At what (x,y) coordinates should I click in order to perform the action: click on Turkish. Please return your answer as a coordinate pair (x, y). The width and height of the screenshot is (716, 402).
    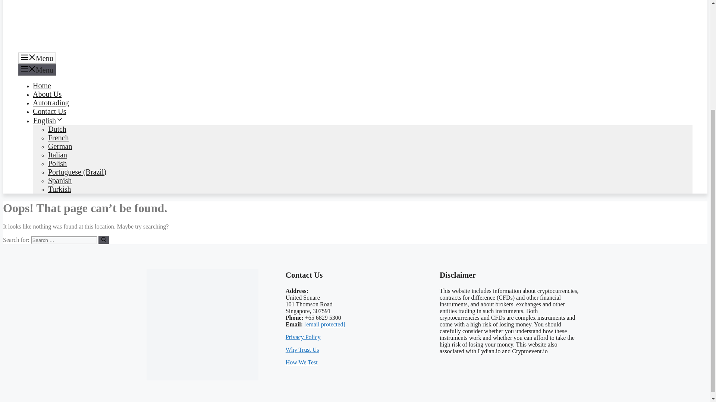
    Looking at the image, I should click on (59, 189).